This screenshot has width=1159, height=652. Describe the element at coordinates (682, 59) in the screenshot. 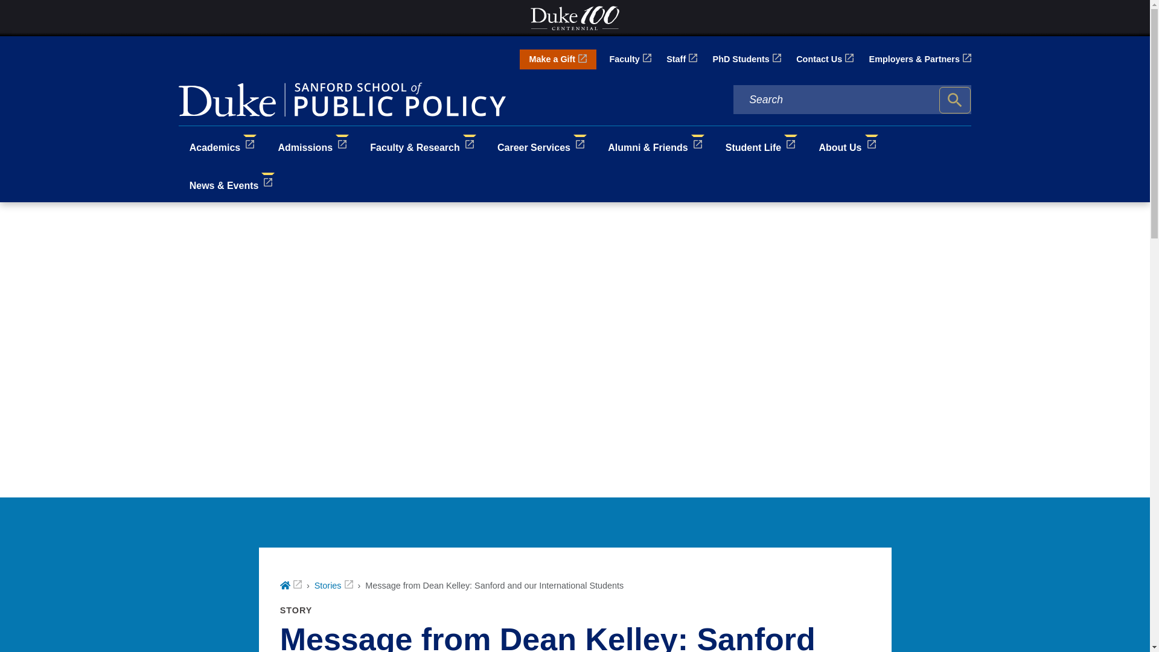

I see `Staff` at that location.